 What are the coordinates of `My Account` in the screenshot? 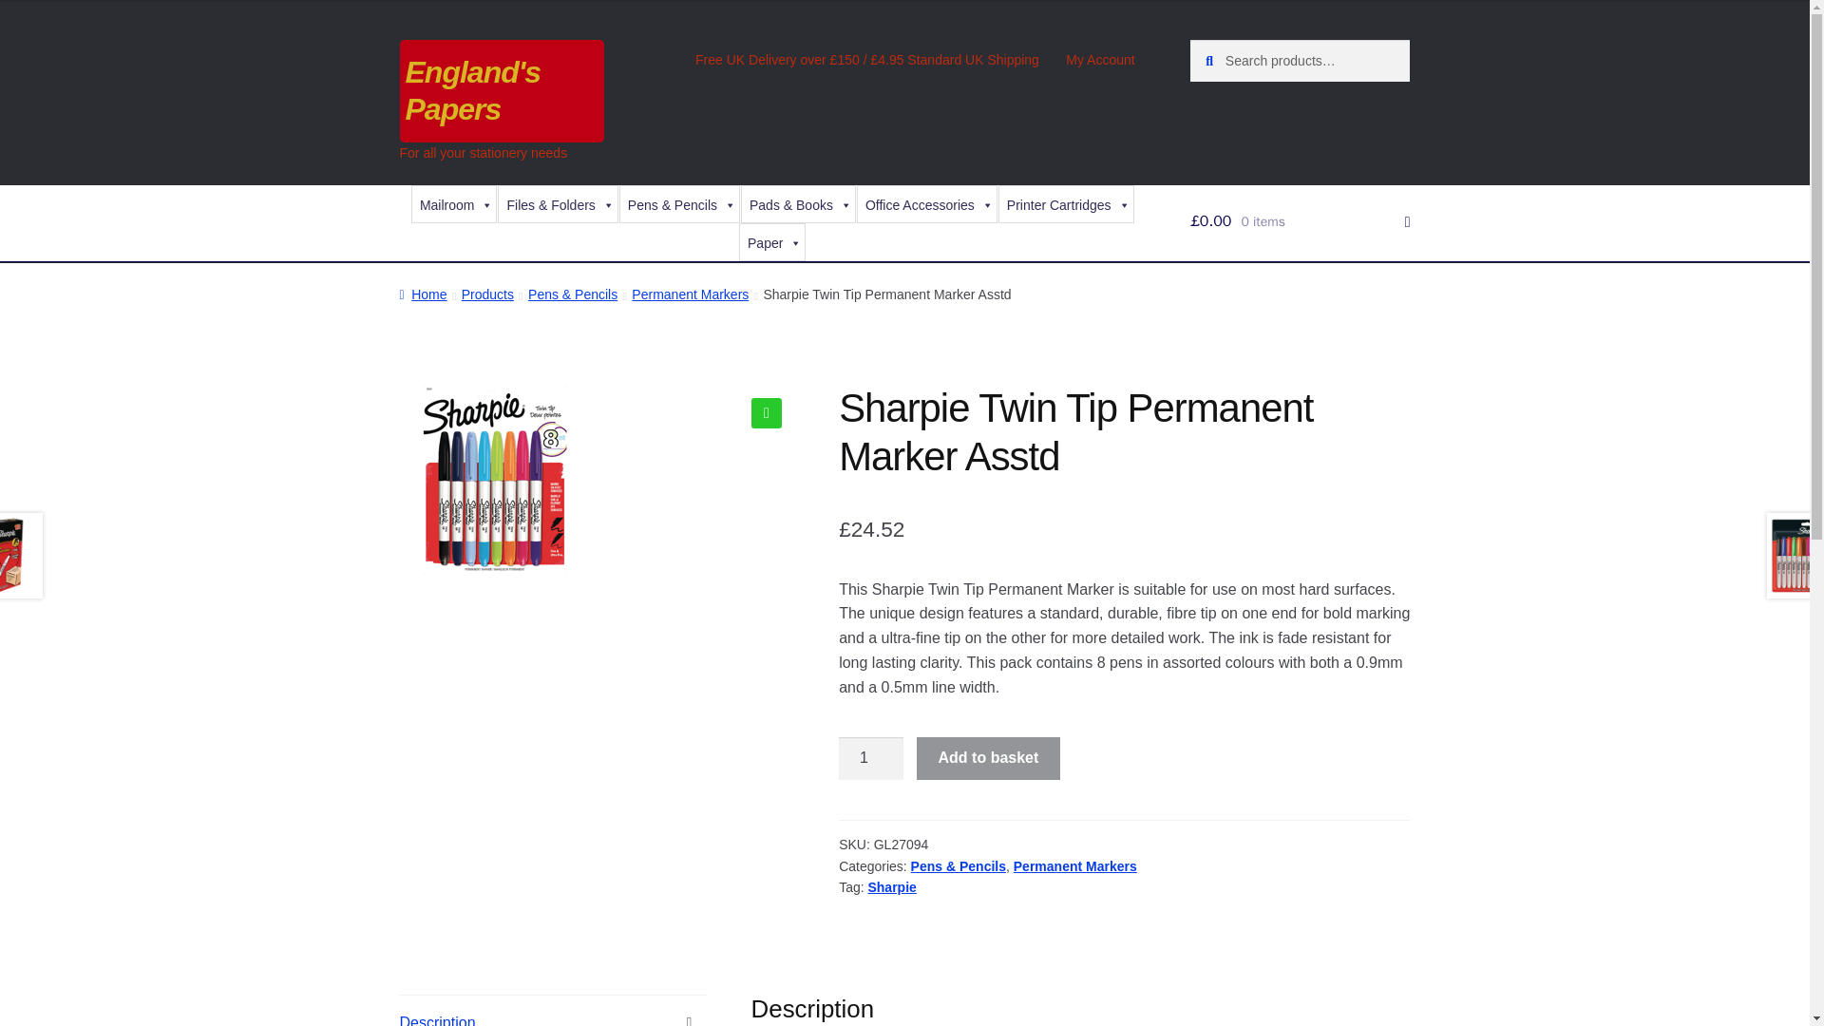 It's located at (1100, 60).